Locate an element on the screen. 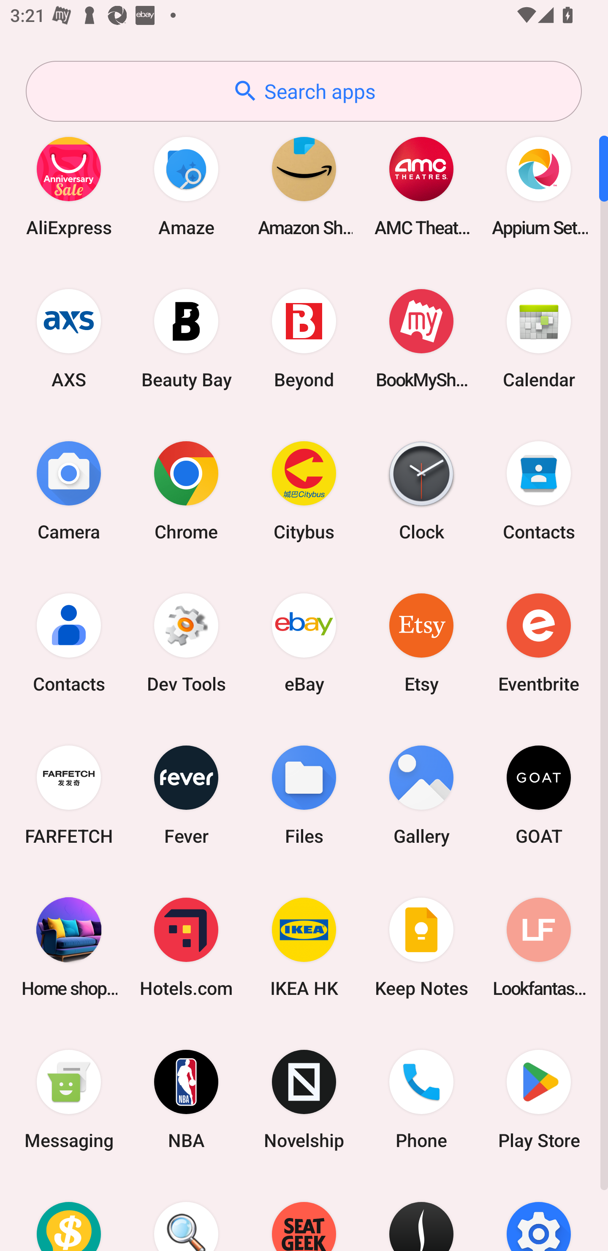 The width and height of the screenshot is (608, 1251). FARFETCH is located at coordinates (69, 795).